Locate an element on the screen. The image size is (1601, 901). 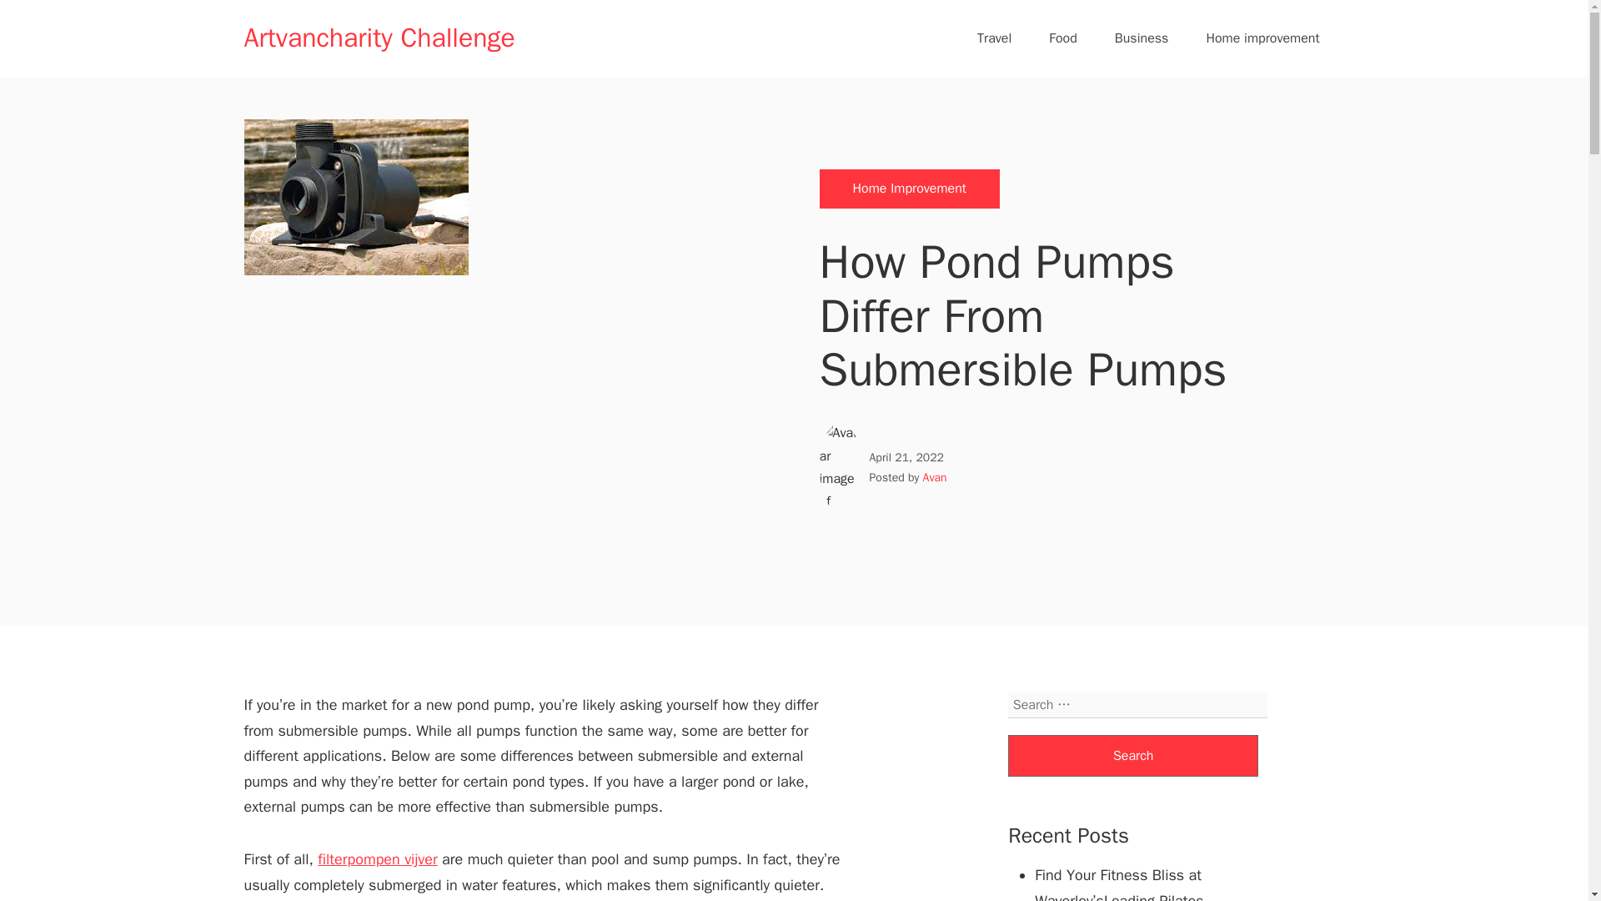
Search is located at coordinates (1133, 756).